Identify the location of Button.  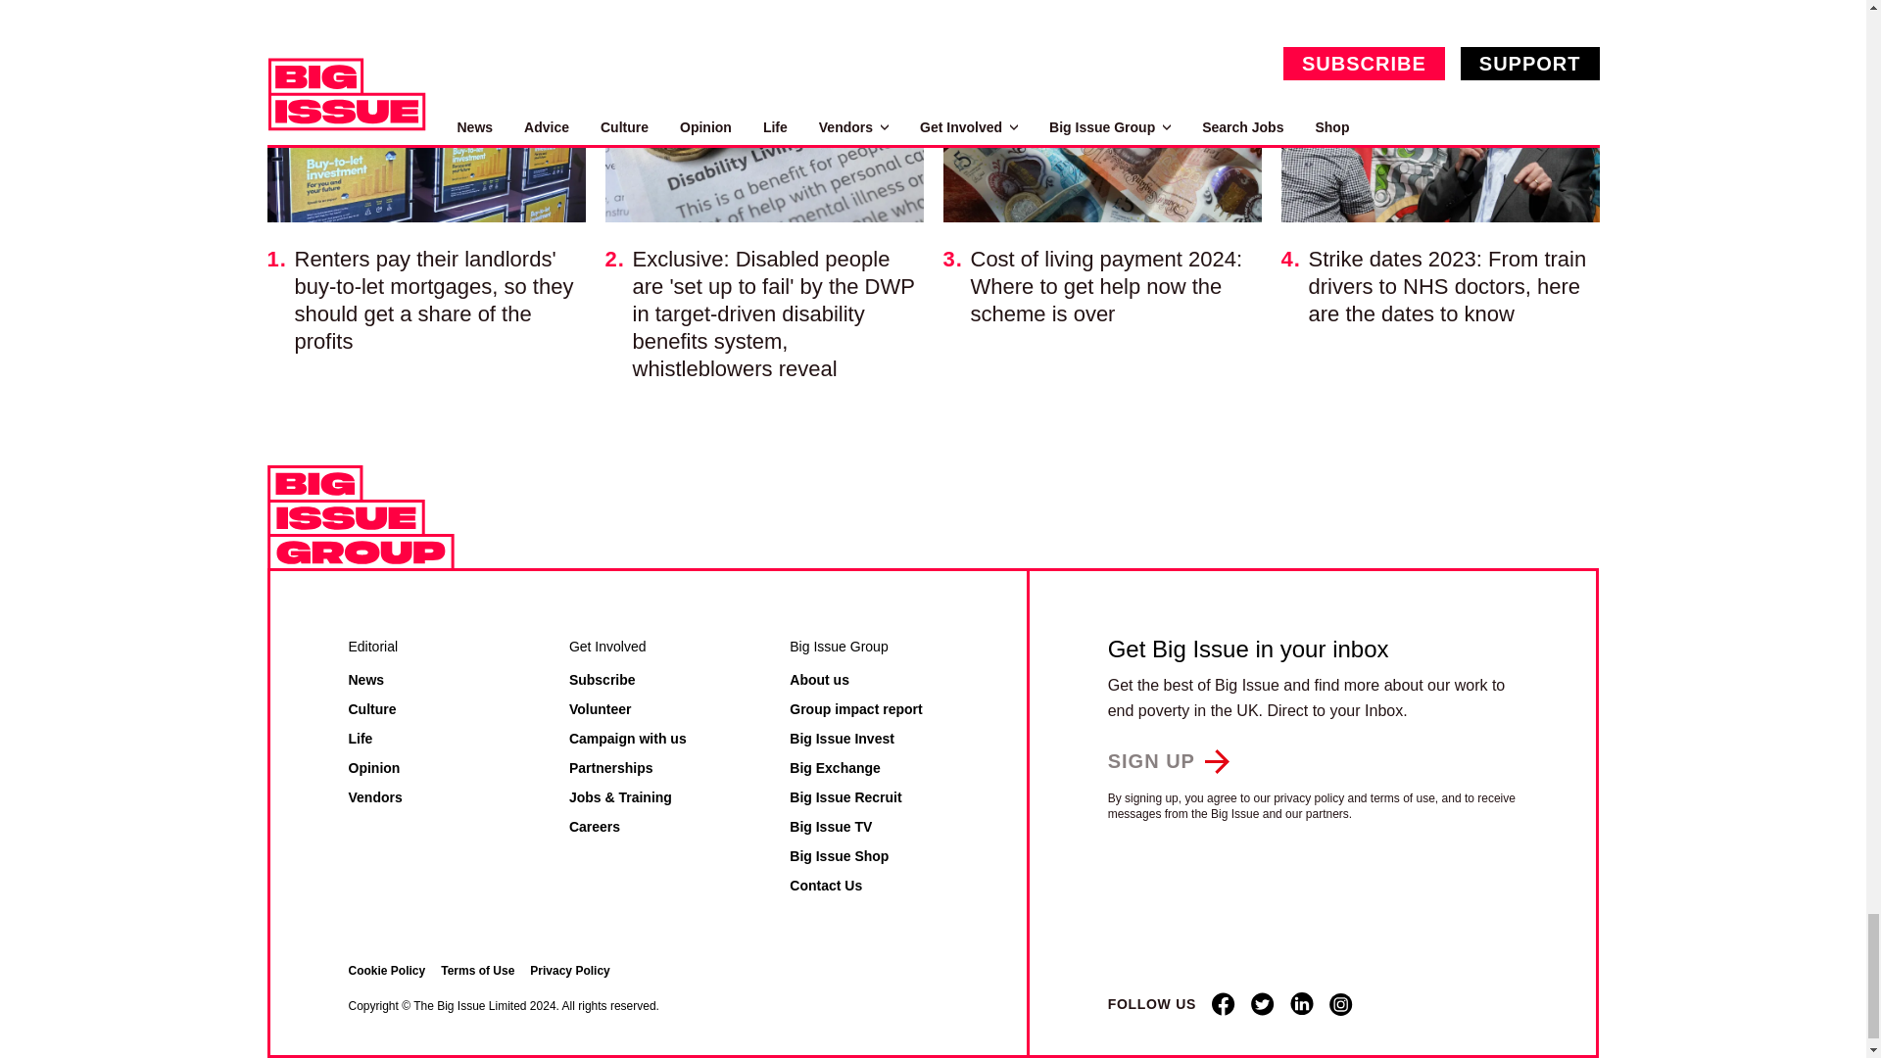
(1168, 760).